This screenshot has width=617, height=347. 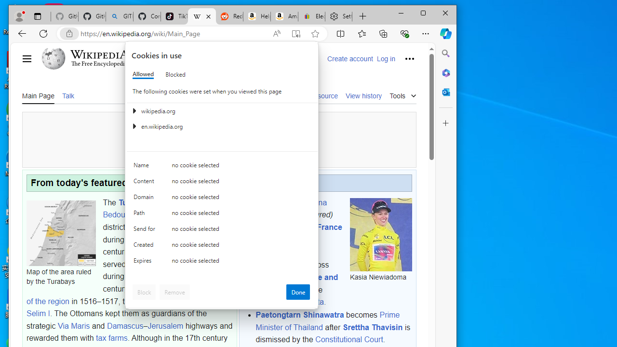 What do you see at coordinates (175, 74) in the screenshot?
I see `Blocked` at bounding box center [175, 74].